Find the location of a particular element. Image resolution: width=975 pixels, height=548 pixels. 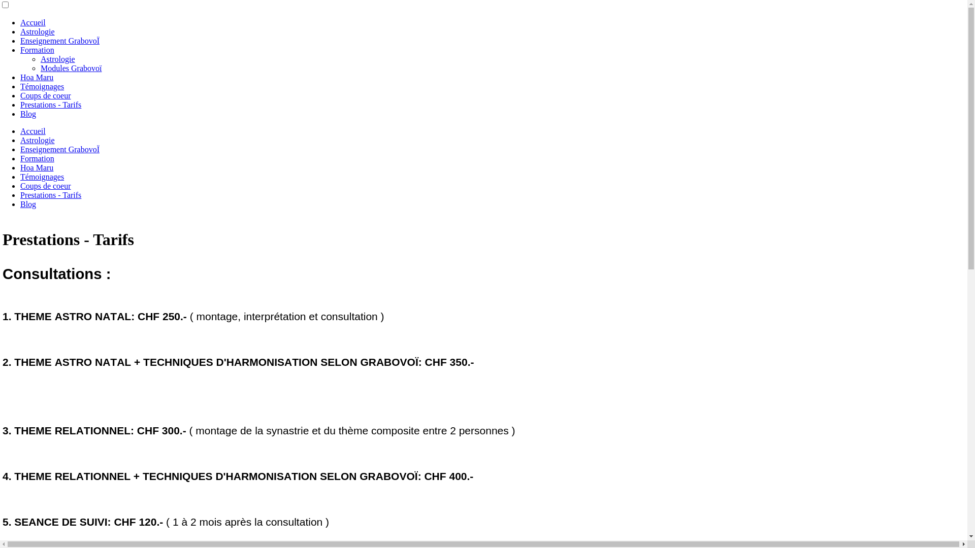

Accueil is located at coordinates (33, 131).